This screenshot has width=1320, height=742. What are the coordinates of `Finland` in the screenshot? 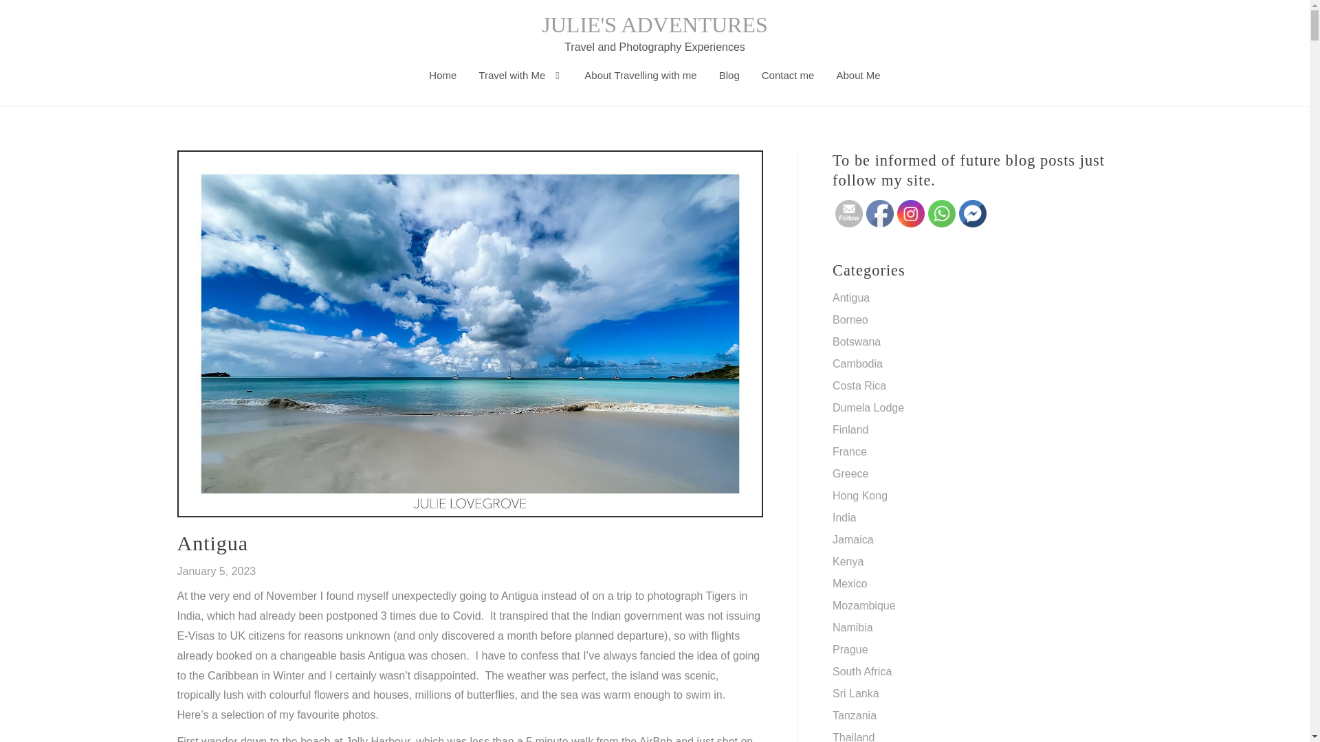 It's located at (850, 429).